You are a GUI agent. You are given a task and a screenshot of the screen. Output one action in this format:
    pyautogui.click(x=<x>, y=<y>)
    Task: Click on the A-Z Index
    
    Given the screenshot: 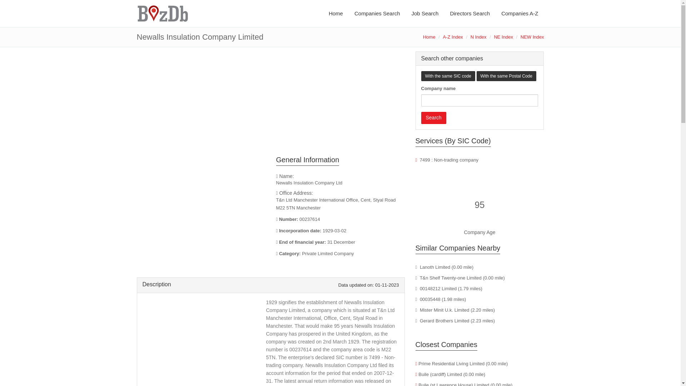 What is the action you would take?
    pyautogui.click(x=453, y=37)
    